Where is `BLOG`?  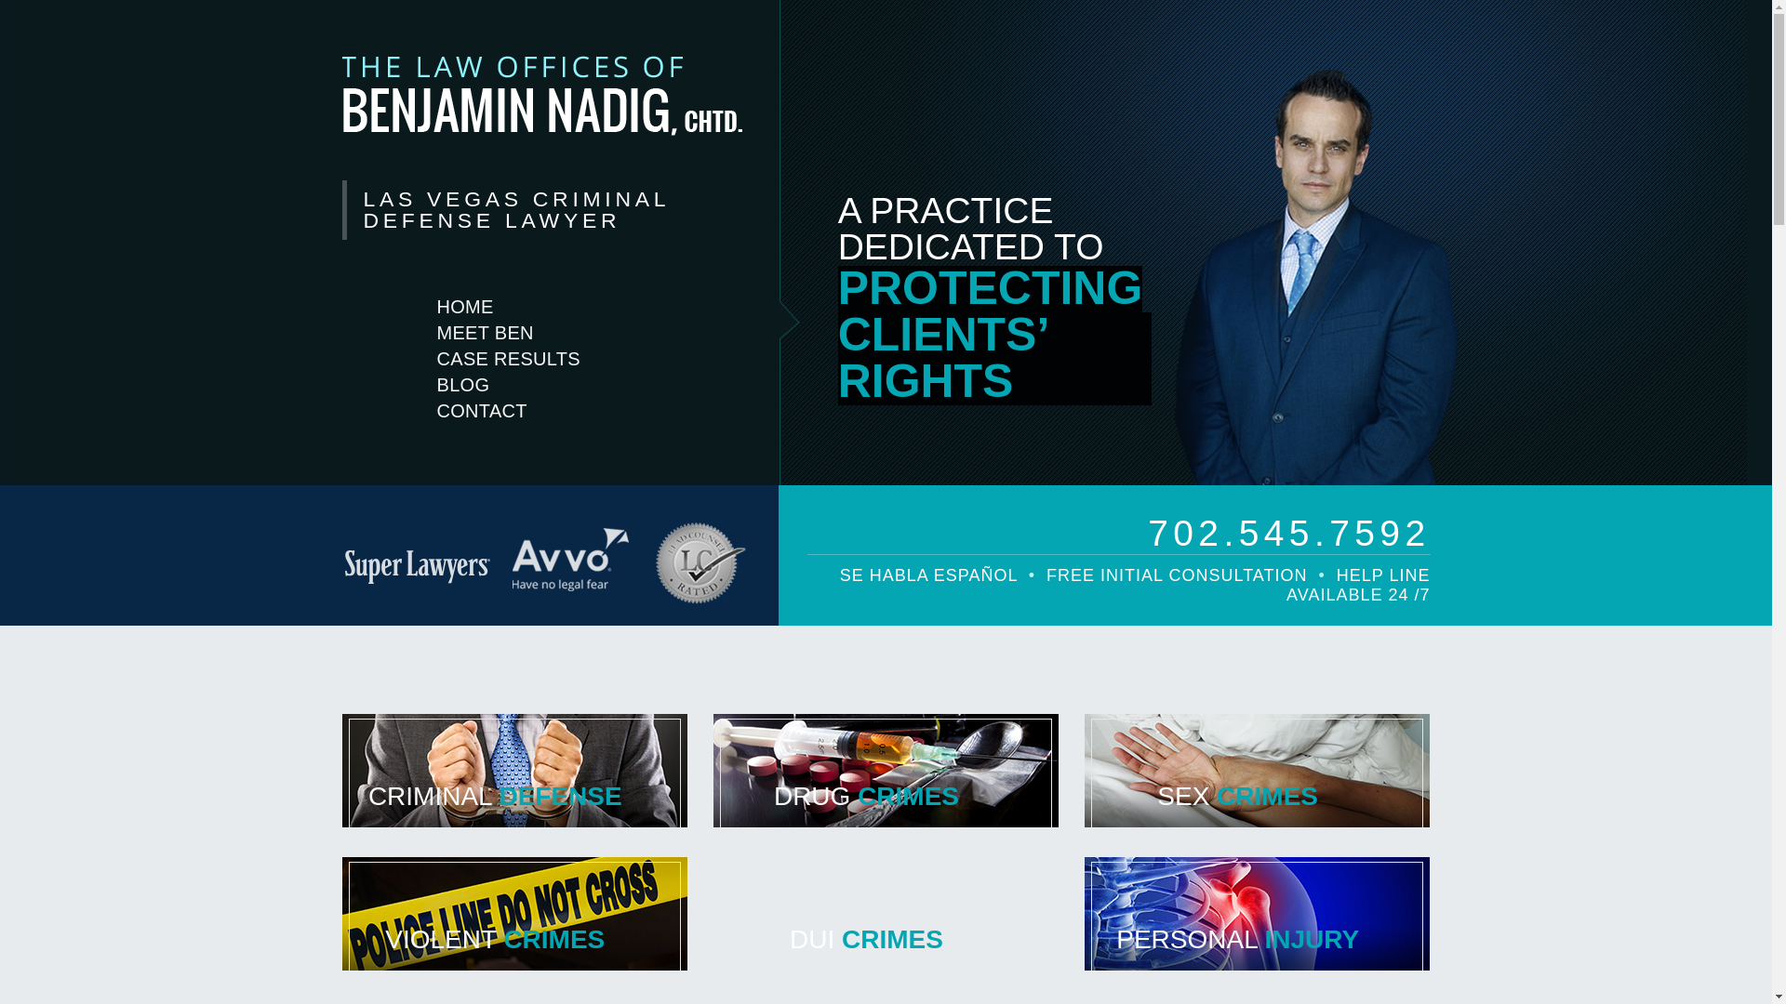
BLOG is located at coordinates (463, 384).